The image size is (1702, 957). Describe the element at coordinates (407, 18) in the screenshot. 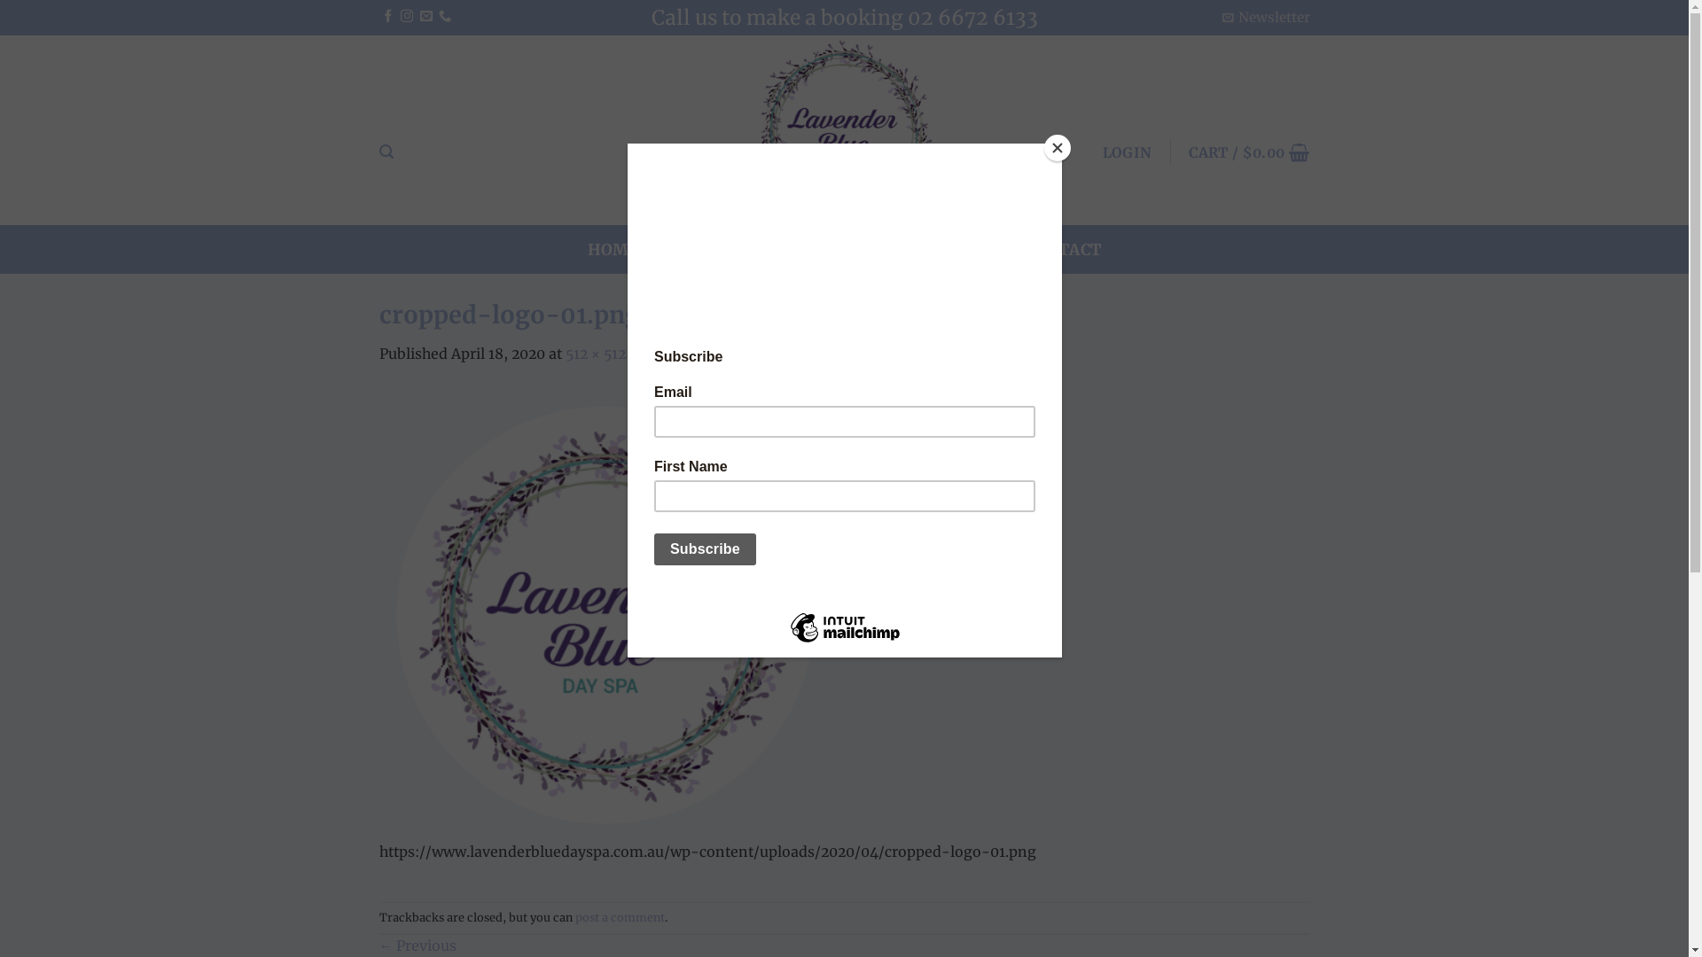

I see `Follow on Instagram` at that location.